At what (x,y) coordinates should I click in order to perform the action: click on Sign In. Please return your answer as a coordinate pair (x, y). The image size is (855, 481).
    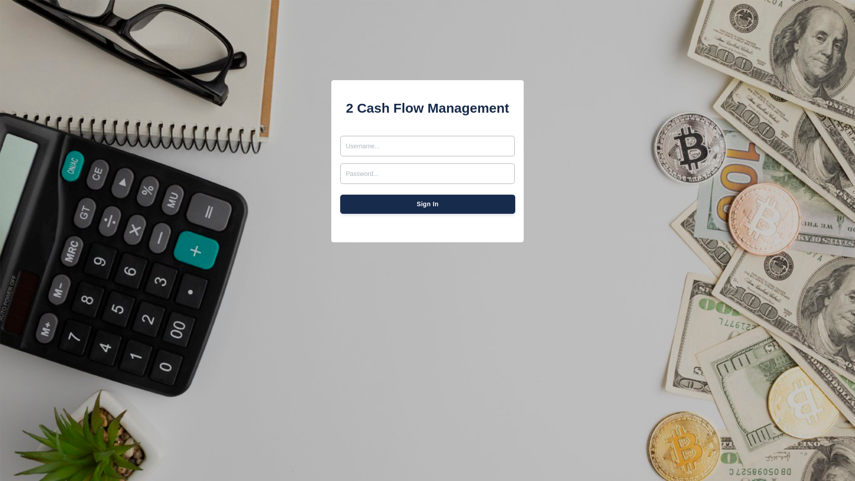
    Looking at the image, I should click on (427, 204).